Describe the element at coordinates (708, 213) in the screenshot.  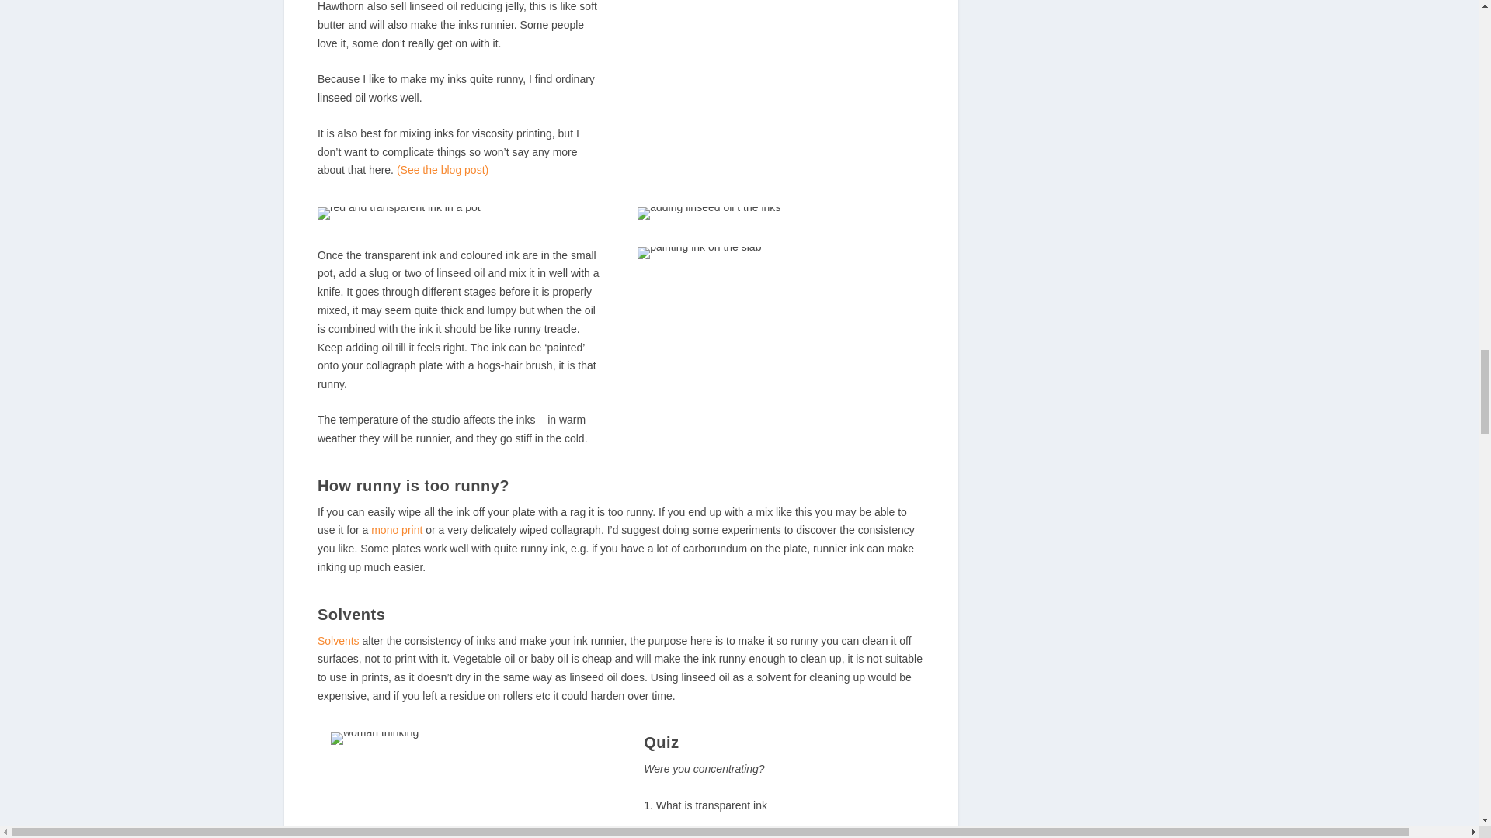
I see `adding-linseed-oil` at that location.